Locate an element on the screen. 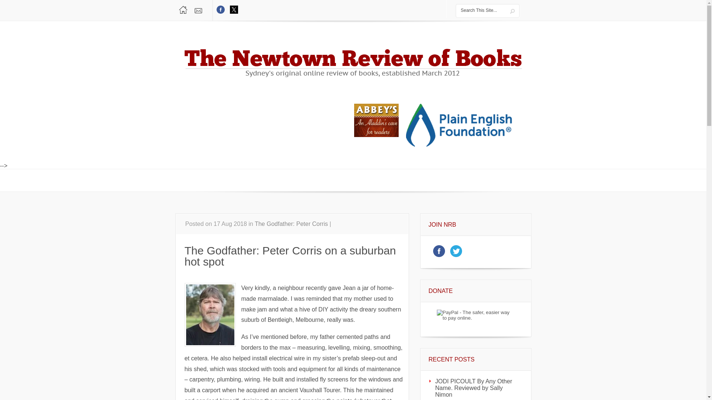  JODI PICOULT By Any Other Name. Reviewed by Sally Nimon is located at coordinates (476, 385).